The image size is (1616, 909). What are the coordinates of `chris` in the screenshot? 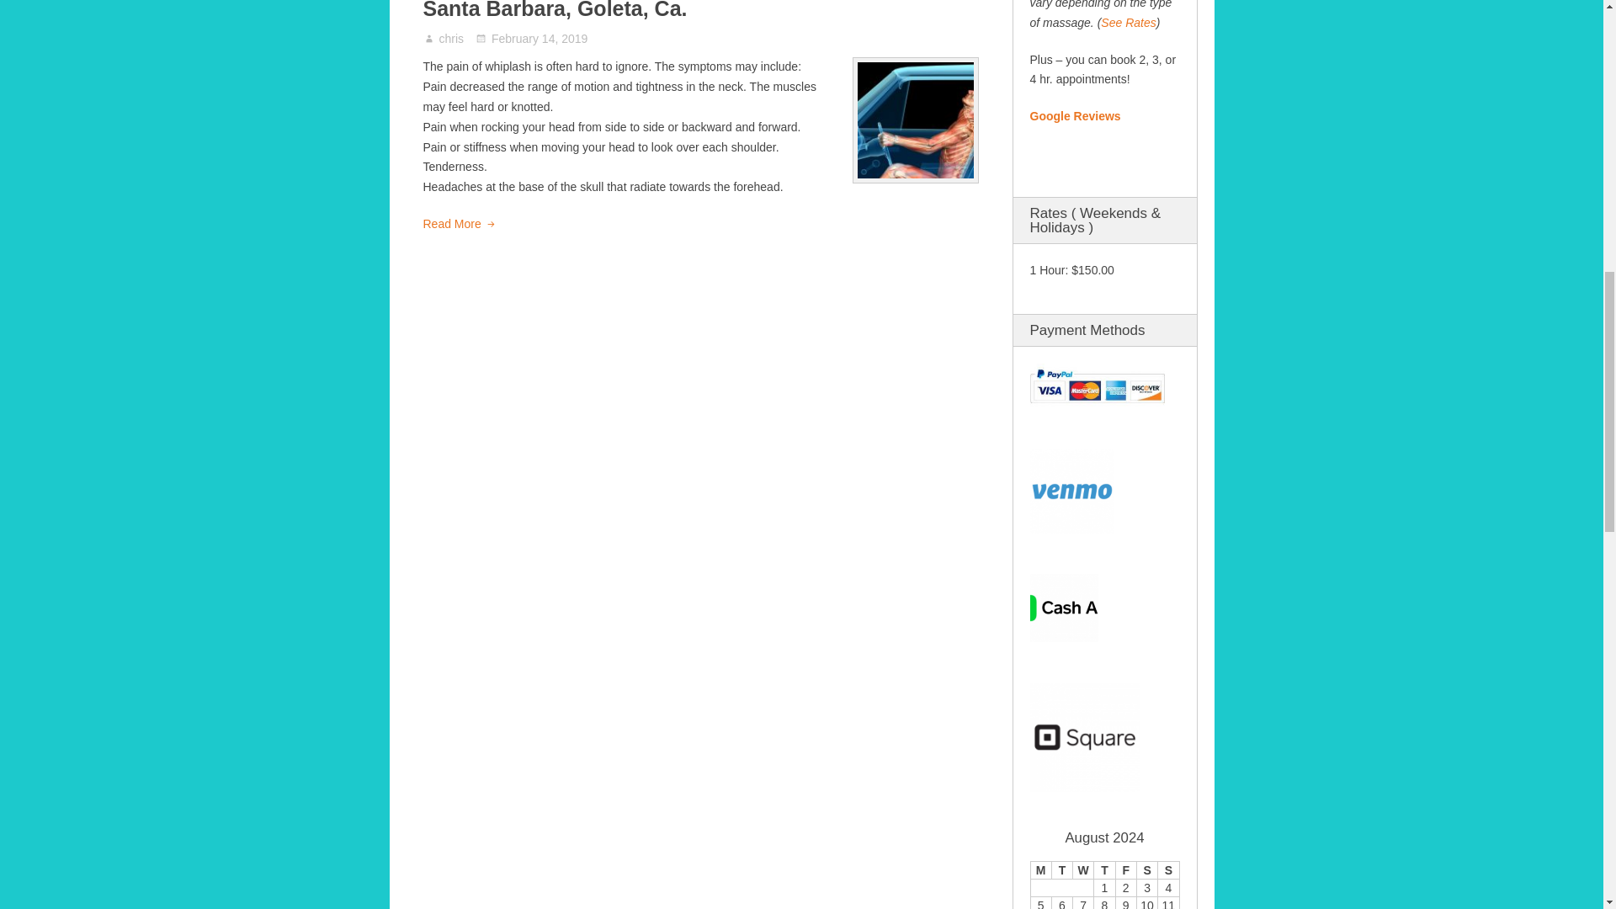 It's located at (452, 39).